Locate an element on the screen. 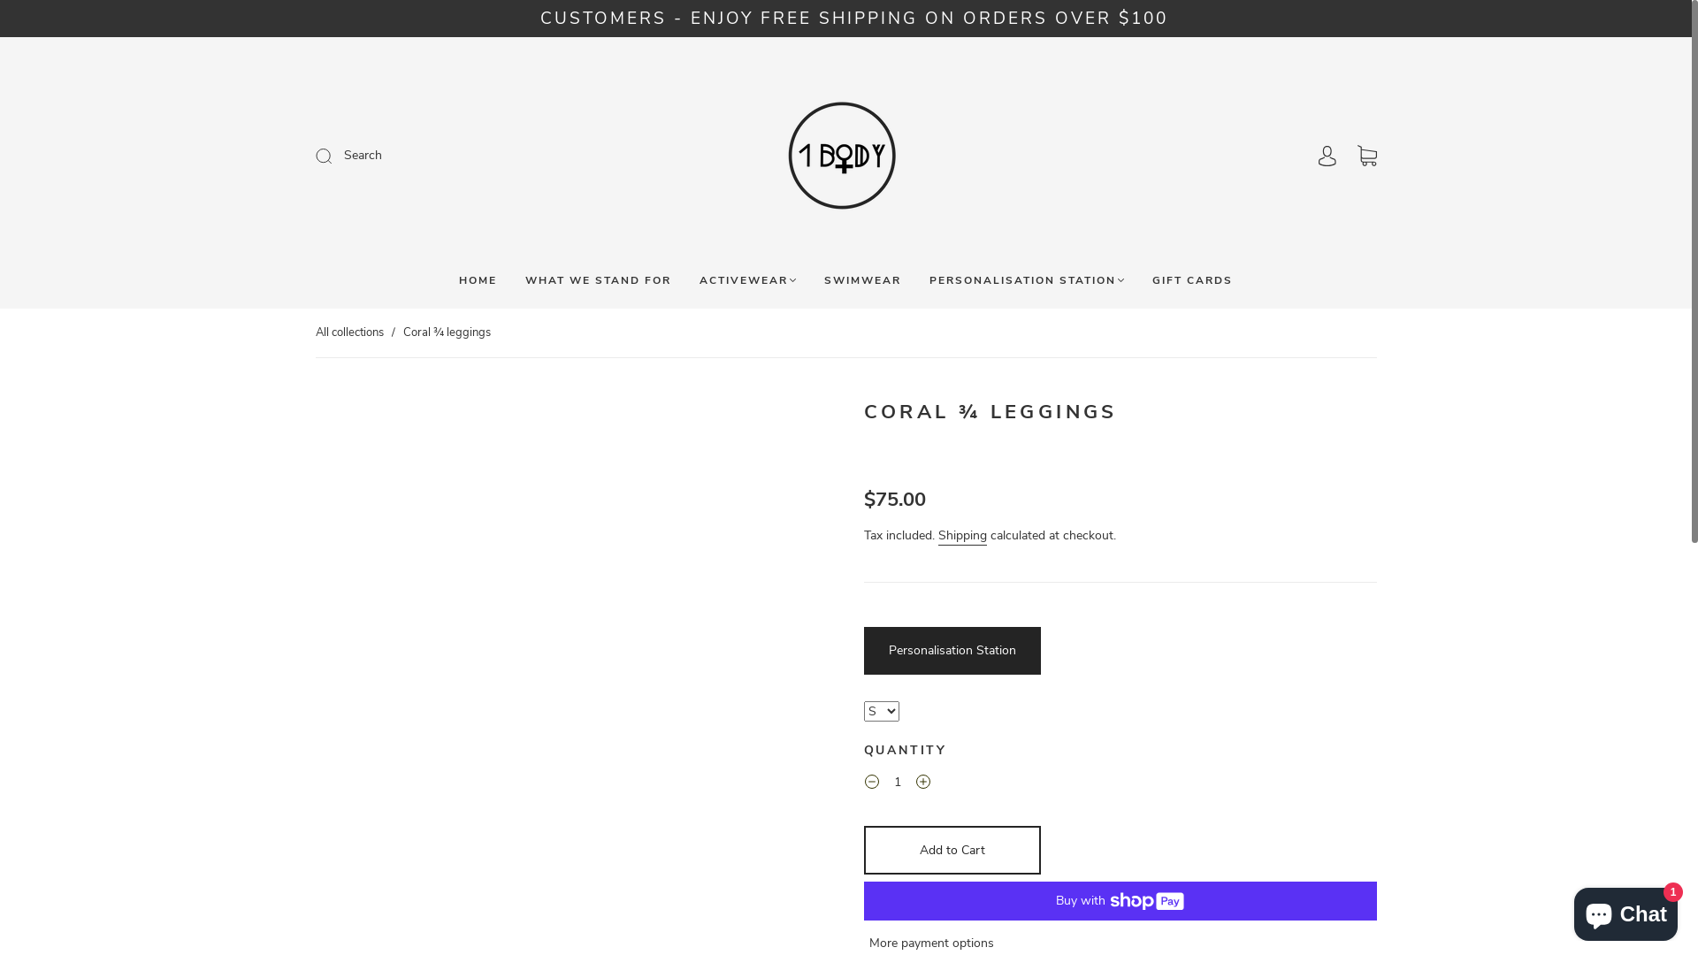  Shipping is located at coordinates (962, 536).